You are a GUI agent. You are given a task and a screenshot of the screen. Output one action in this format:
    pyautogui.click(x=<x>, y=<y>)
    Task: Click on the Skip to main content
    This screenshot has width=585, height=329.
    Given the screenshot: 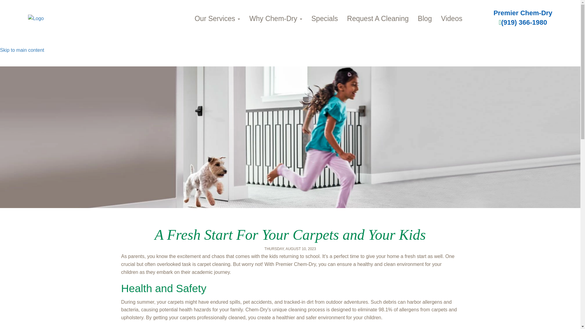 What is the action you would take?
    pyautogui.click(x=22, y=50)
    